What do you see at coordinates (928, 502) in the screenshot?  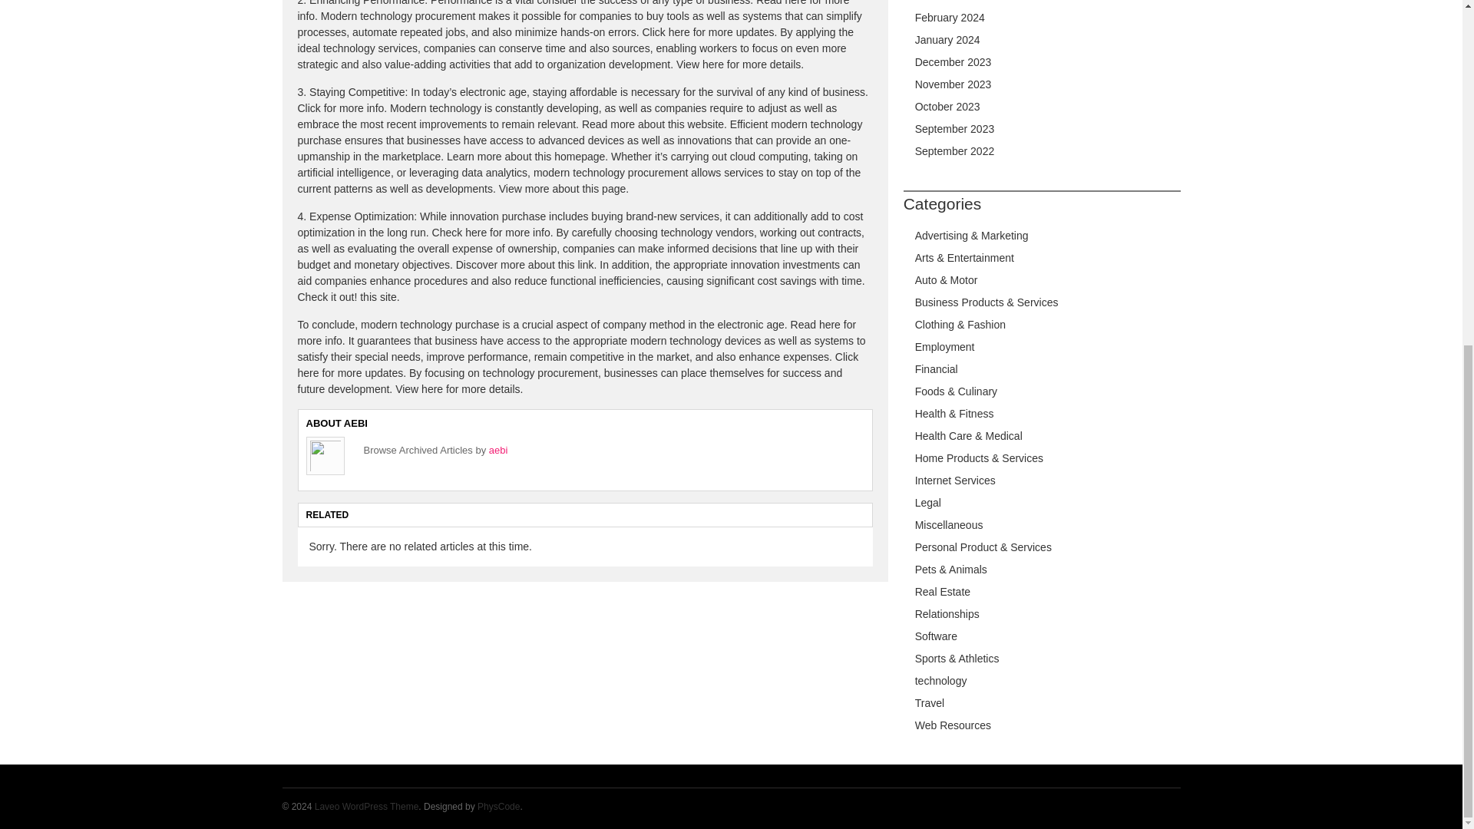 I see `Legal` at bounding box center [928, 502].